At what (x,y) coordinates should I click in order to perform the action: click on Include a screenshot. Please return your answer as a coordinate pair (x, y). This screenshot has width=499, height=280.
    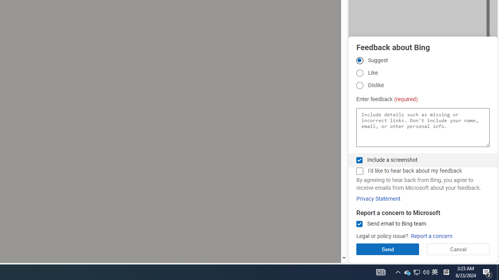
    Looking at the image, I should click on (359, 160).